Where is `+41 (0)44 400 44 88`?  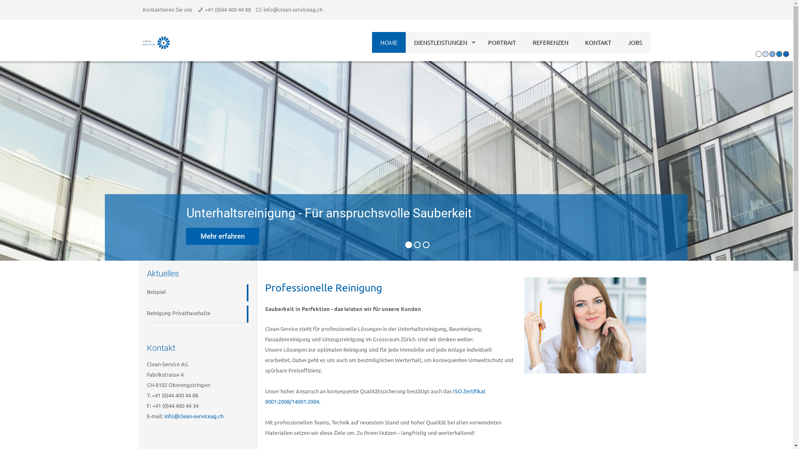
+41 (0)44 400 44 88 is located at coordinates (228, 9).